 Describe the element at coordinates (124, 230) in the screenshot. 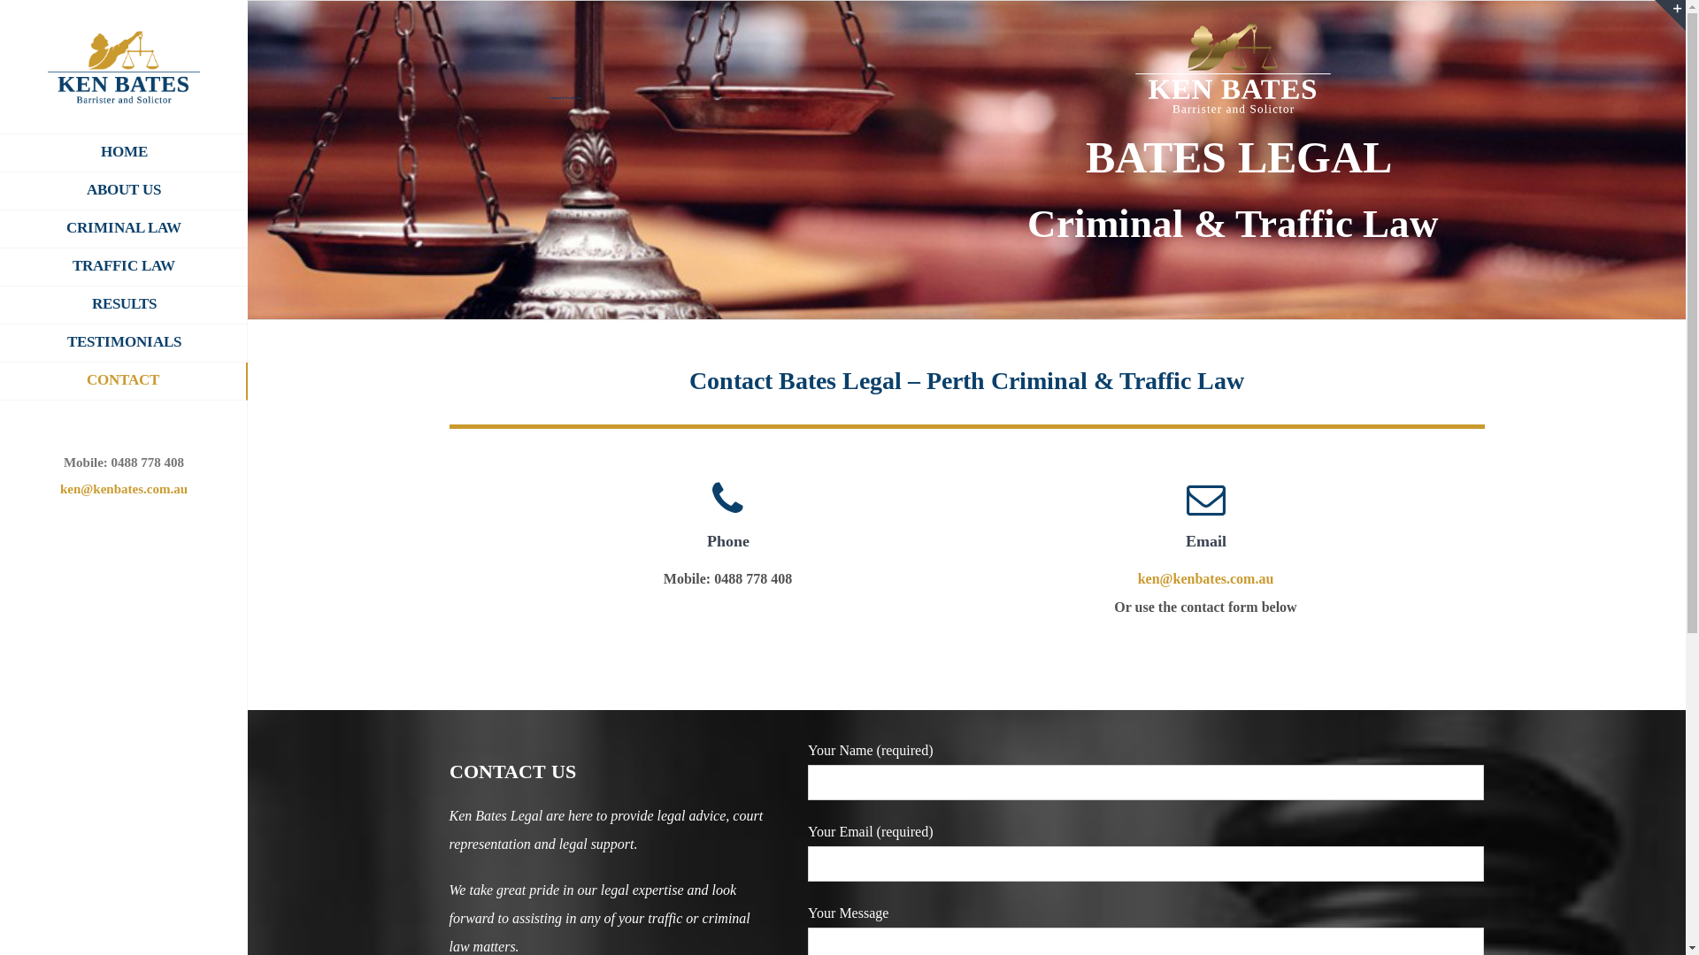

I see `CRIMINAL LAW` at that location.